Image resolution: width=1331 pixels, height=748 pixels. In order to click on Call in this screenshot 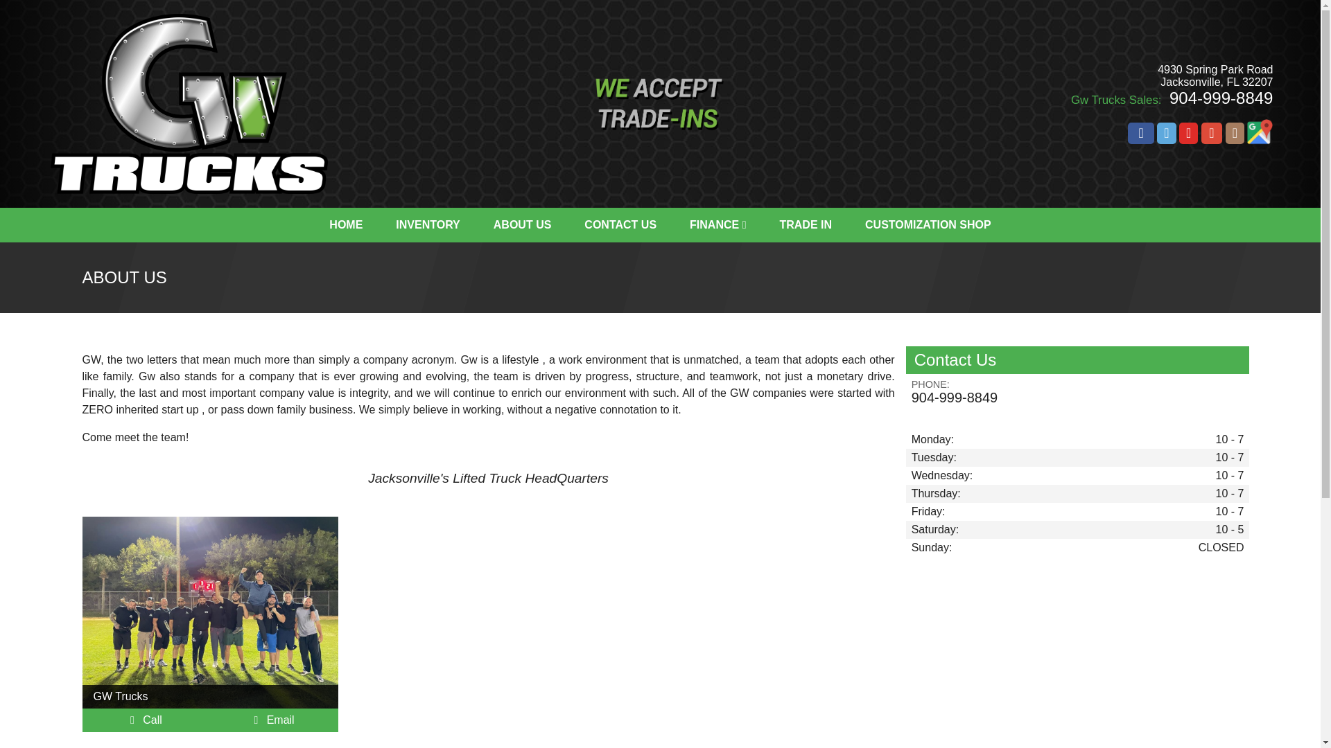, I will do `click(146, 720)`.